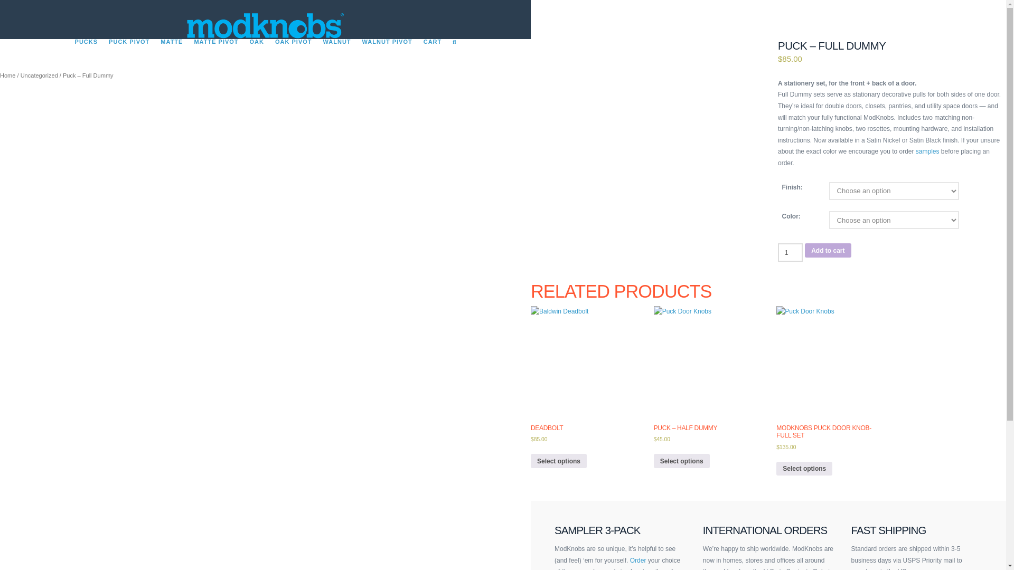  I want to click on MATTE PIVOT, so click(215, 55).